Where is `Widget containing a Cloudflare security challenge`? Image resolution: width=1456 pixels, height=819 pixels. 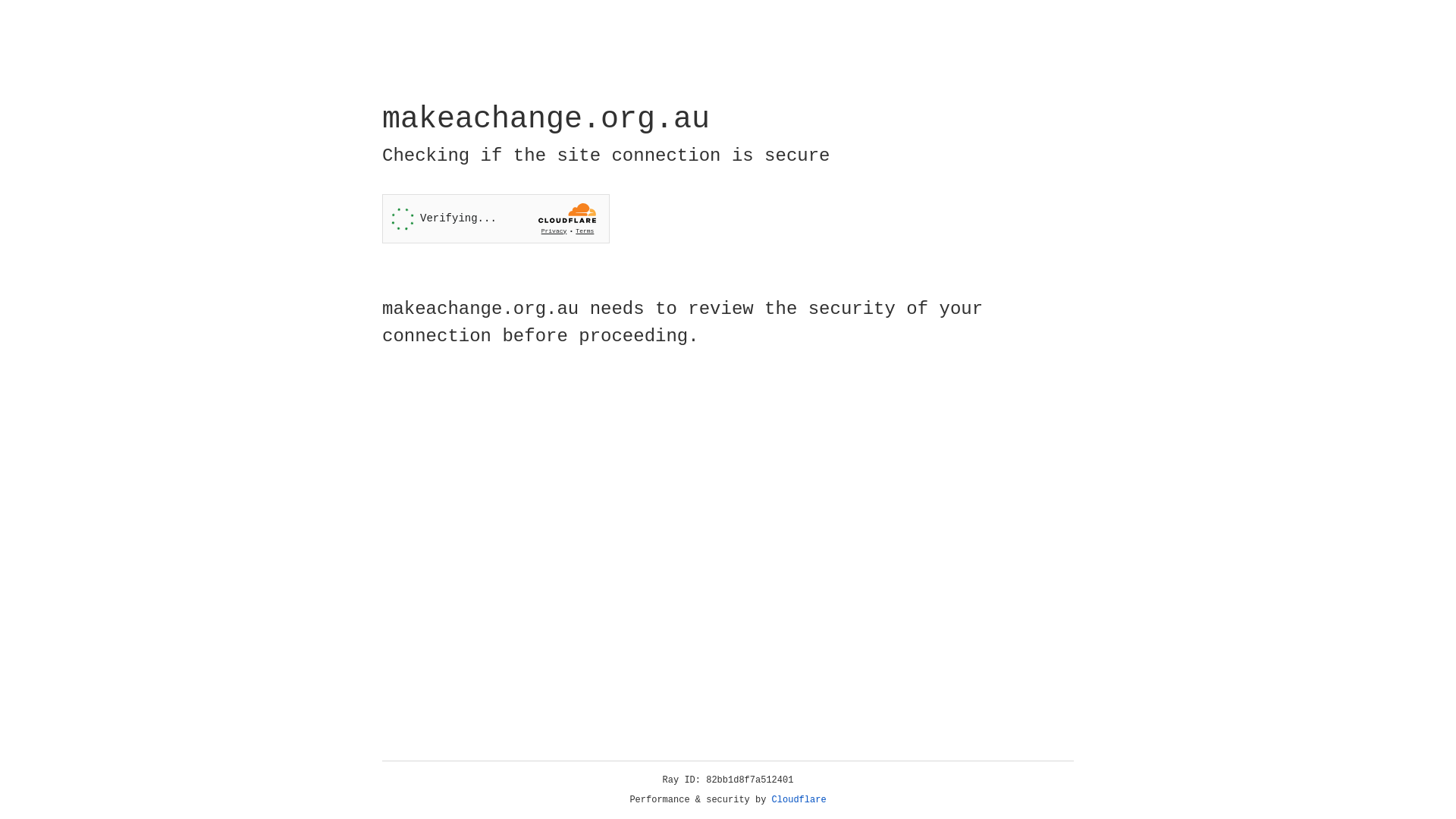 Widget containing a Cloudflare security challenge is located at coordinates (496, 218).